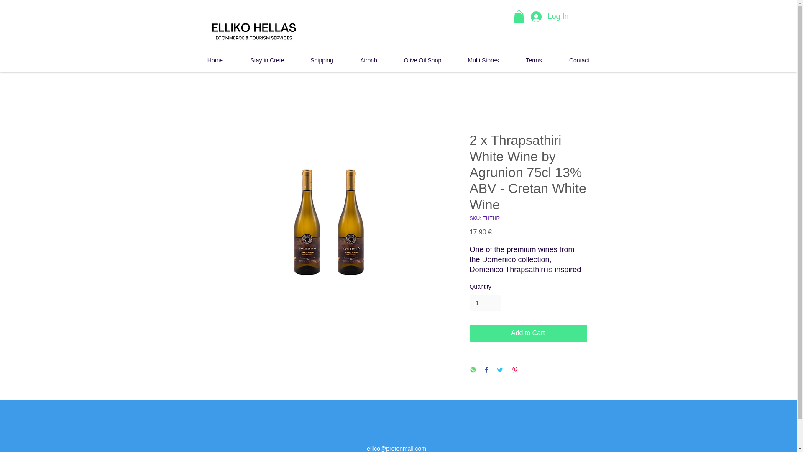  What do you see at coordinates (267, 60) in the screenshot?
I see `Stay in Crete` at bounding box center [267, 60].